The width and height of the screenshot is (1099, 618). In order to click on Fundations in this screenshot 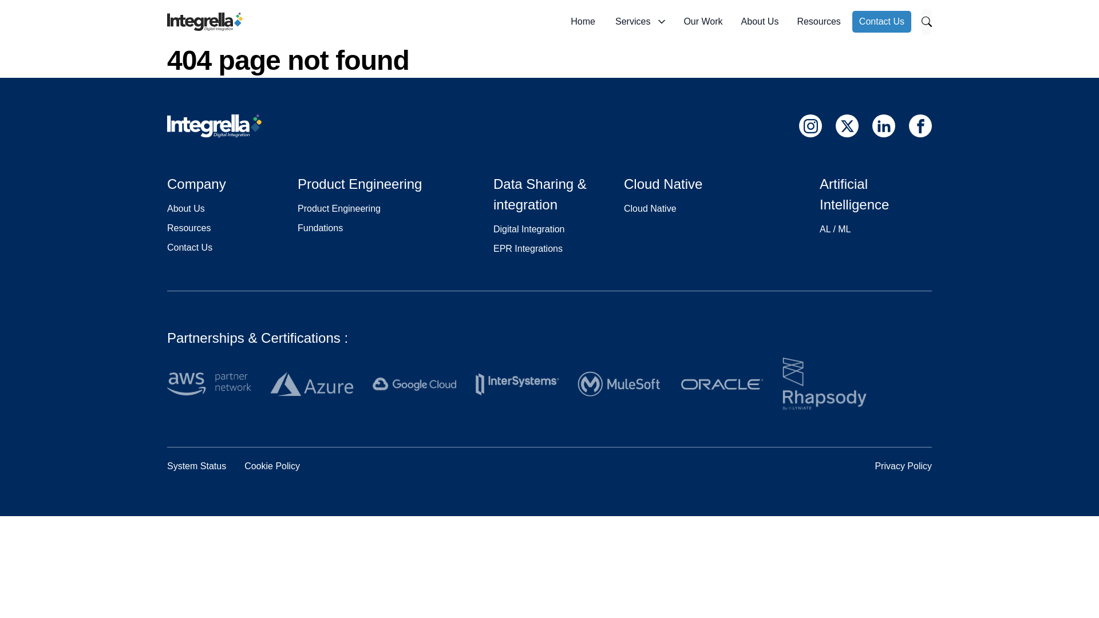, I will do `click(321, 228)`.